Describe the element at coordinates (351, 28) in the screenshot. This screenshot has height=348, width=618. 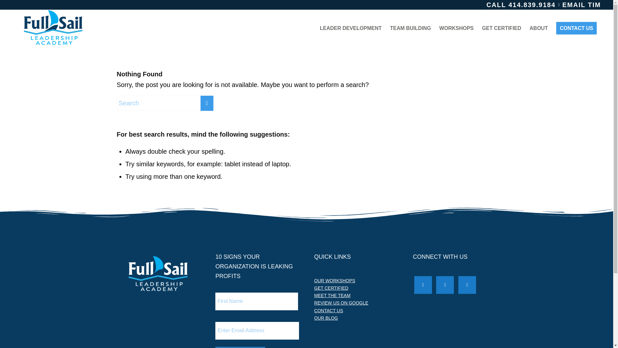
I see `LEADER DEVELOPMENT` at that location.